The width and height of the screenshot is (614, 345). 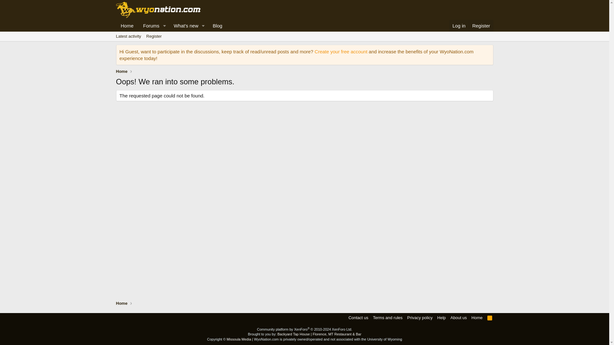 I want to click on Register, so click(x=477, y=318).